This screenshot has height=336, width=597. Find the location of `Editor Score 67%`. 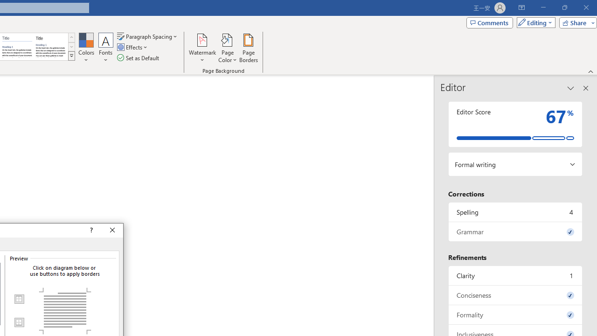

Editor Score 67% is located at coordinates (515, 124).